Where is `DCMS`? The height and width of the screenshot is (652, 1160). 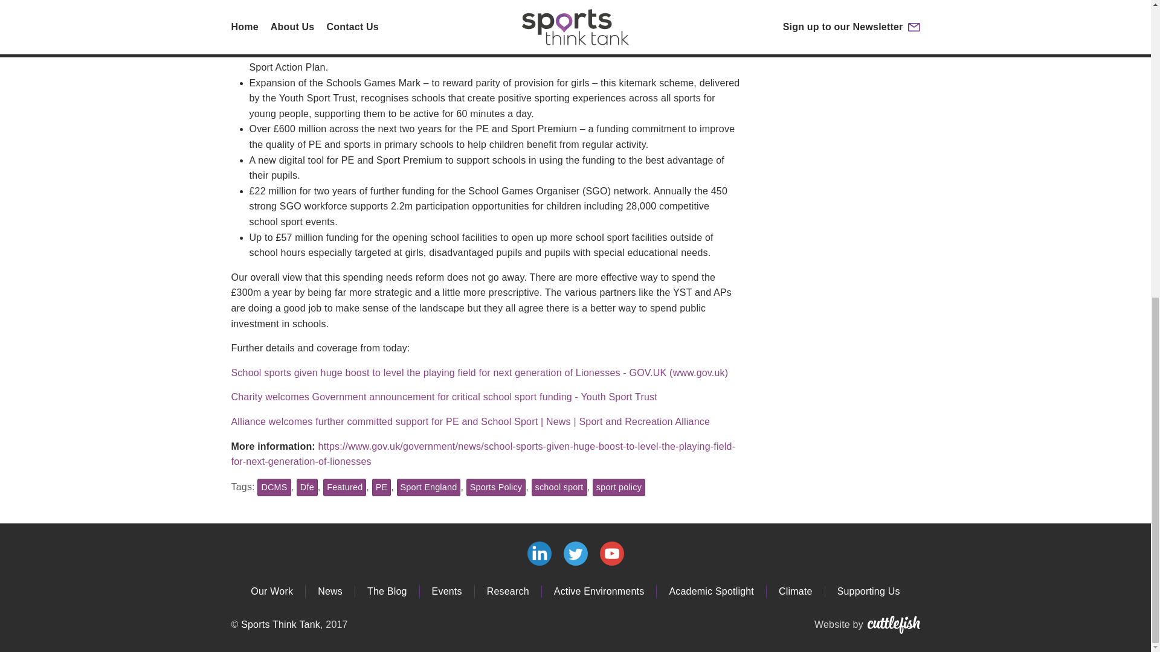 DCMS is located at coordinates (274, 487).